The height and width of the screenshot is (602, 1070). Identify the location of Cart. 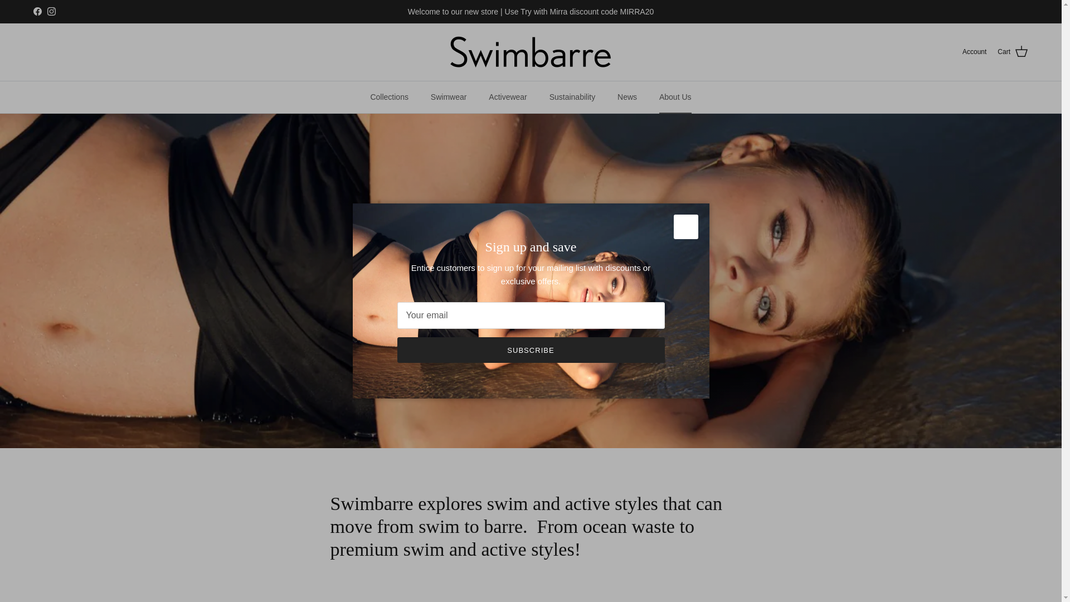
(1013, 51).